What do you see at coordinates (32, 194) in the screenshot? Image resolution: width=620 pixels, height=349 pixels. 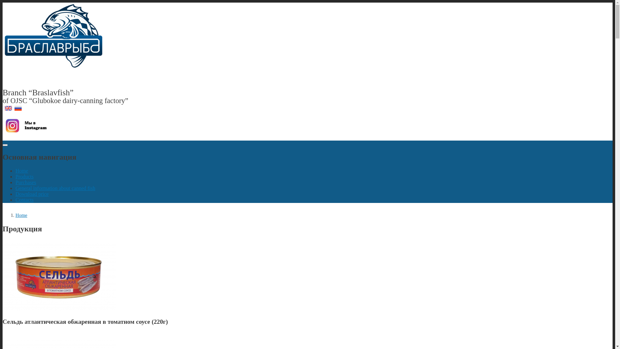 I see `Download price` at bounding box center [32, 194].